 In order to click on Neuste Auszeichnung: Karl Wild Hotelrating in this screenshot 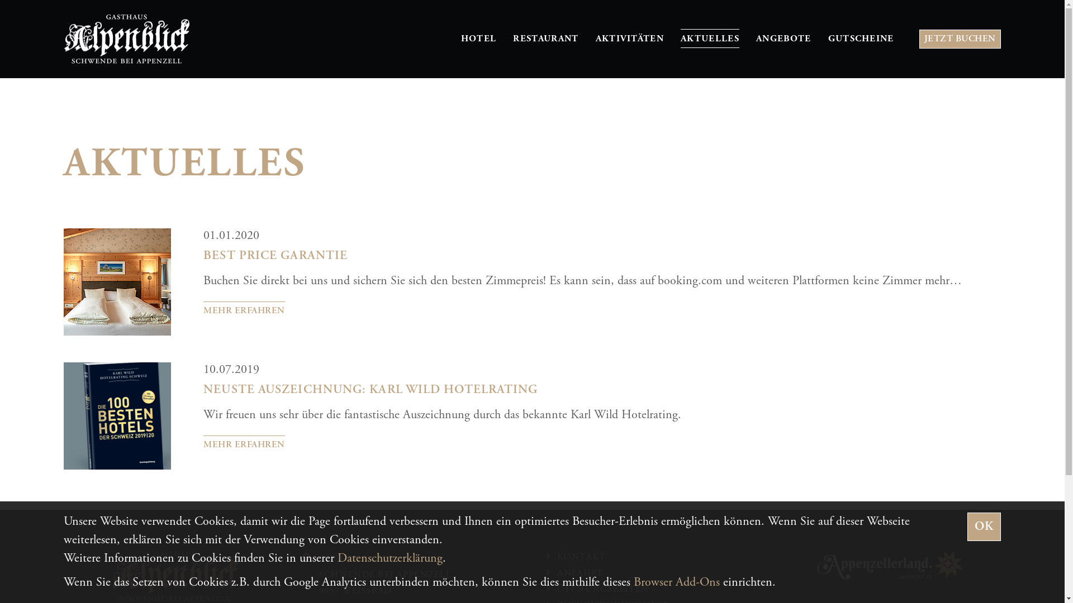, I will do `click(120, 416)`.